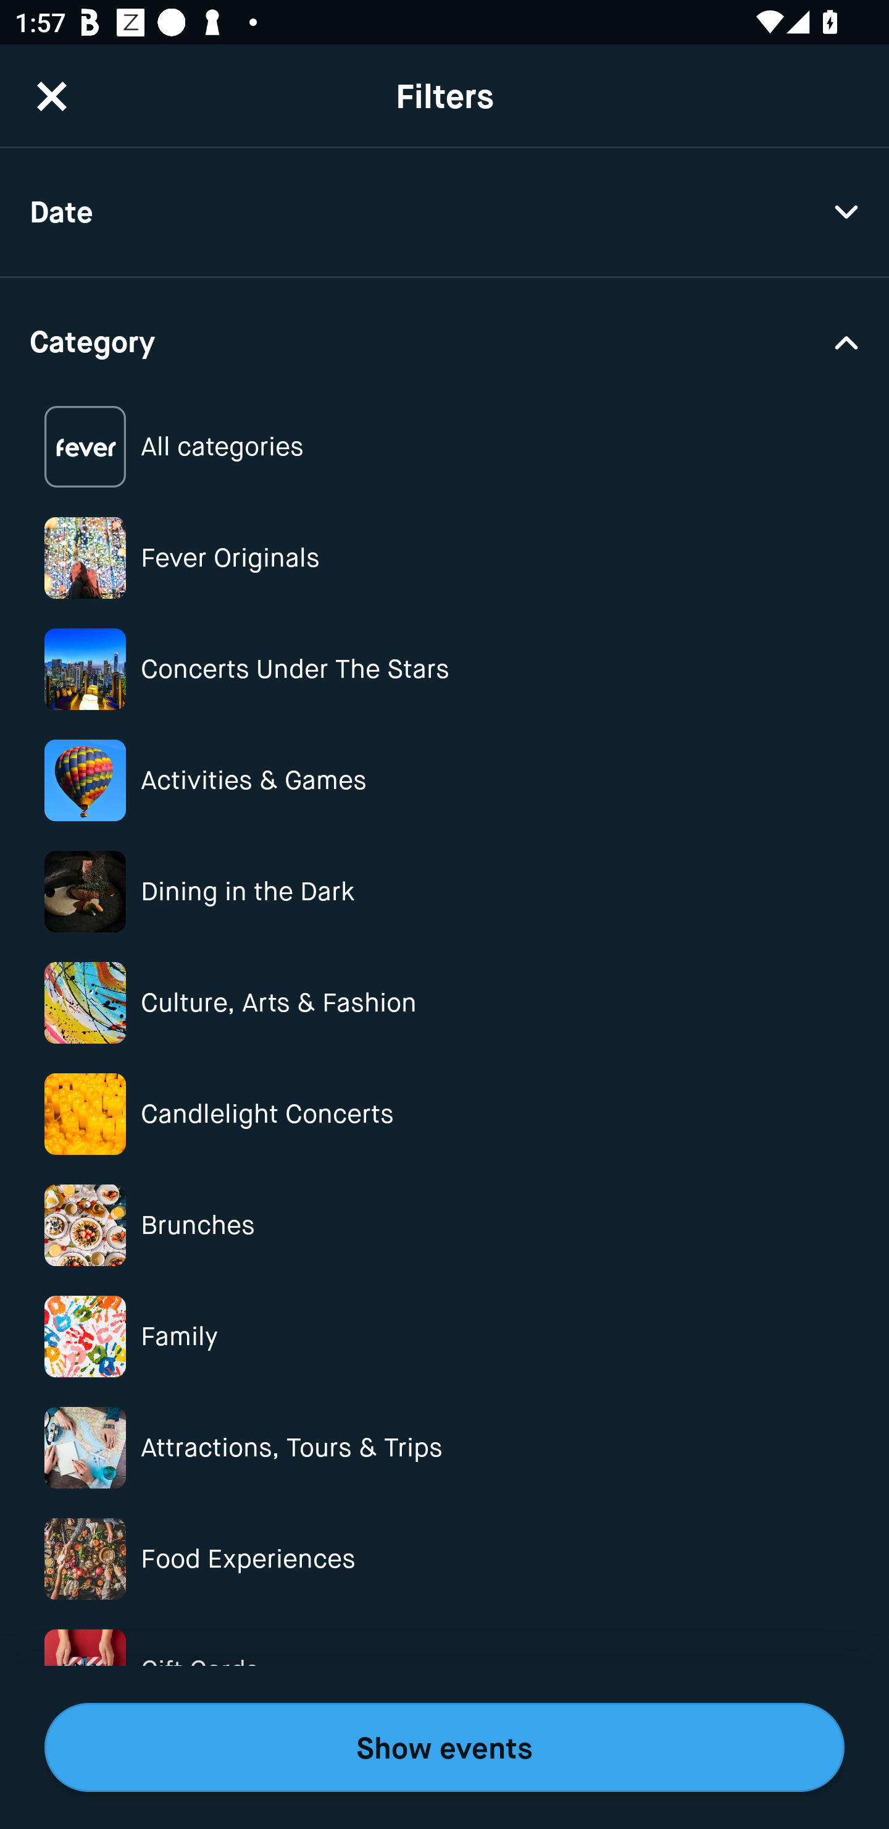  Describe the element at coordinates (444, 1225) in the screenshot. I see `Category Image Brunches` at that location.